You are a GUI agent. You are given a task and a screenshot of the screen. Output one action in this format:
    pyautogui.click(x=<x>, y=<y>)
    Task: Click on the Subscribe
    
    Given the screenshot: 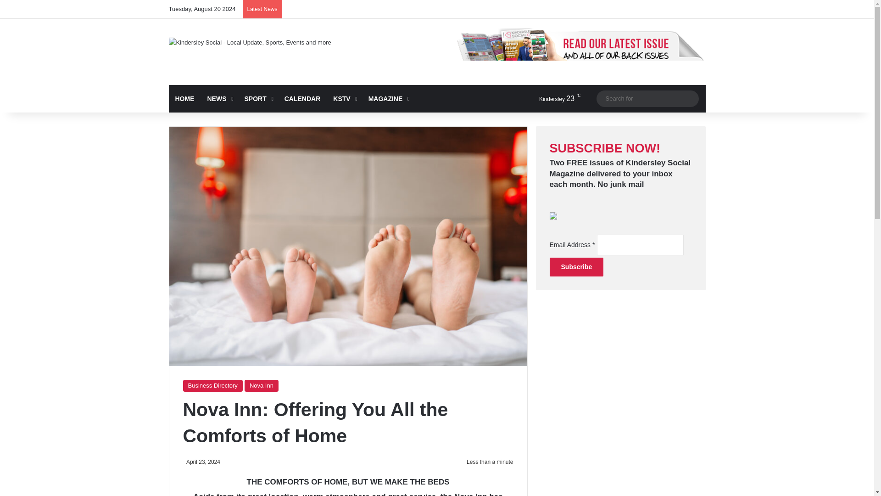 What is the action you would take?
    pyautogui.click(x=576, y=266)
    